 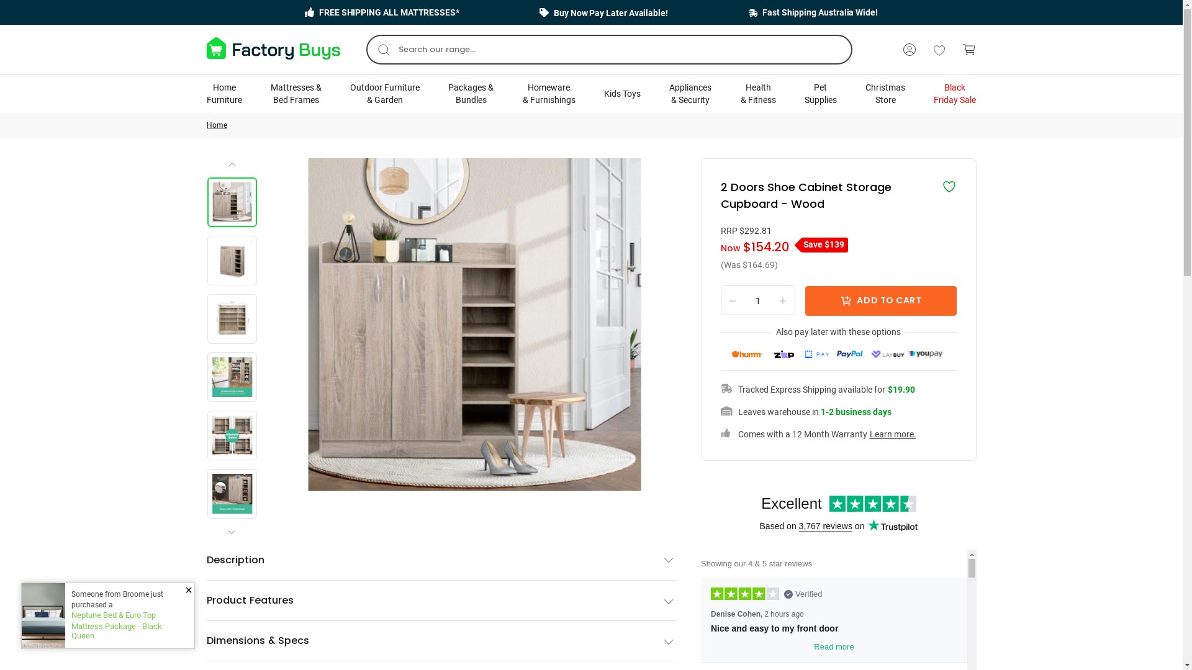 What do you see at coordinates (216, 125) in the screenshot?
I see `Home` at bounding box center [216, 125].